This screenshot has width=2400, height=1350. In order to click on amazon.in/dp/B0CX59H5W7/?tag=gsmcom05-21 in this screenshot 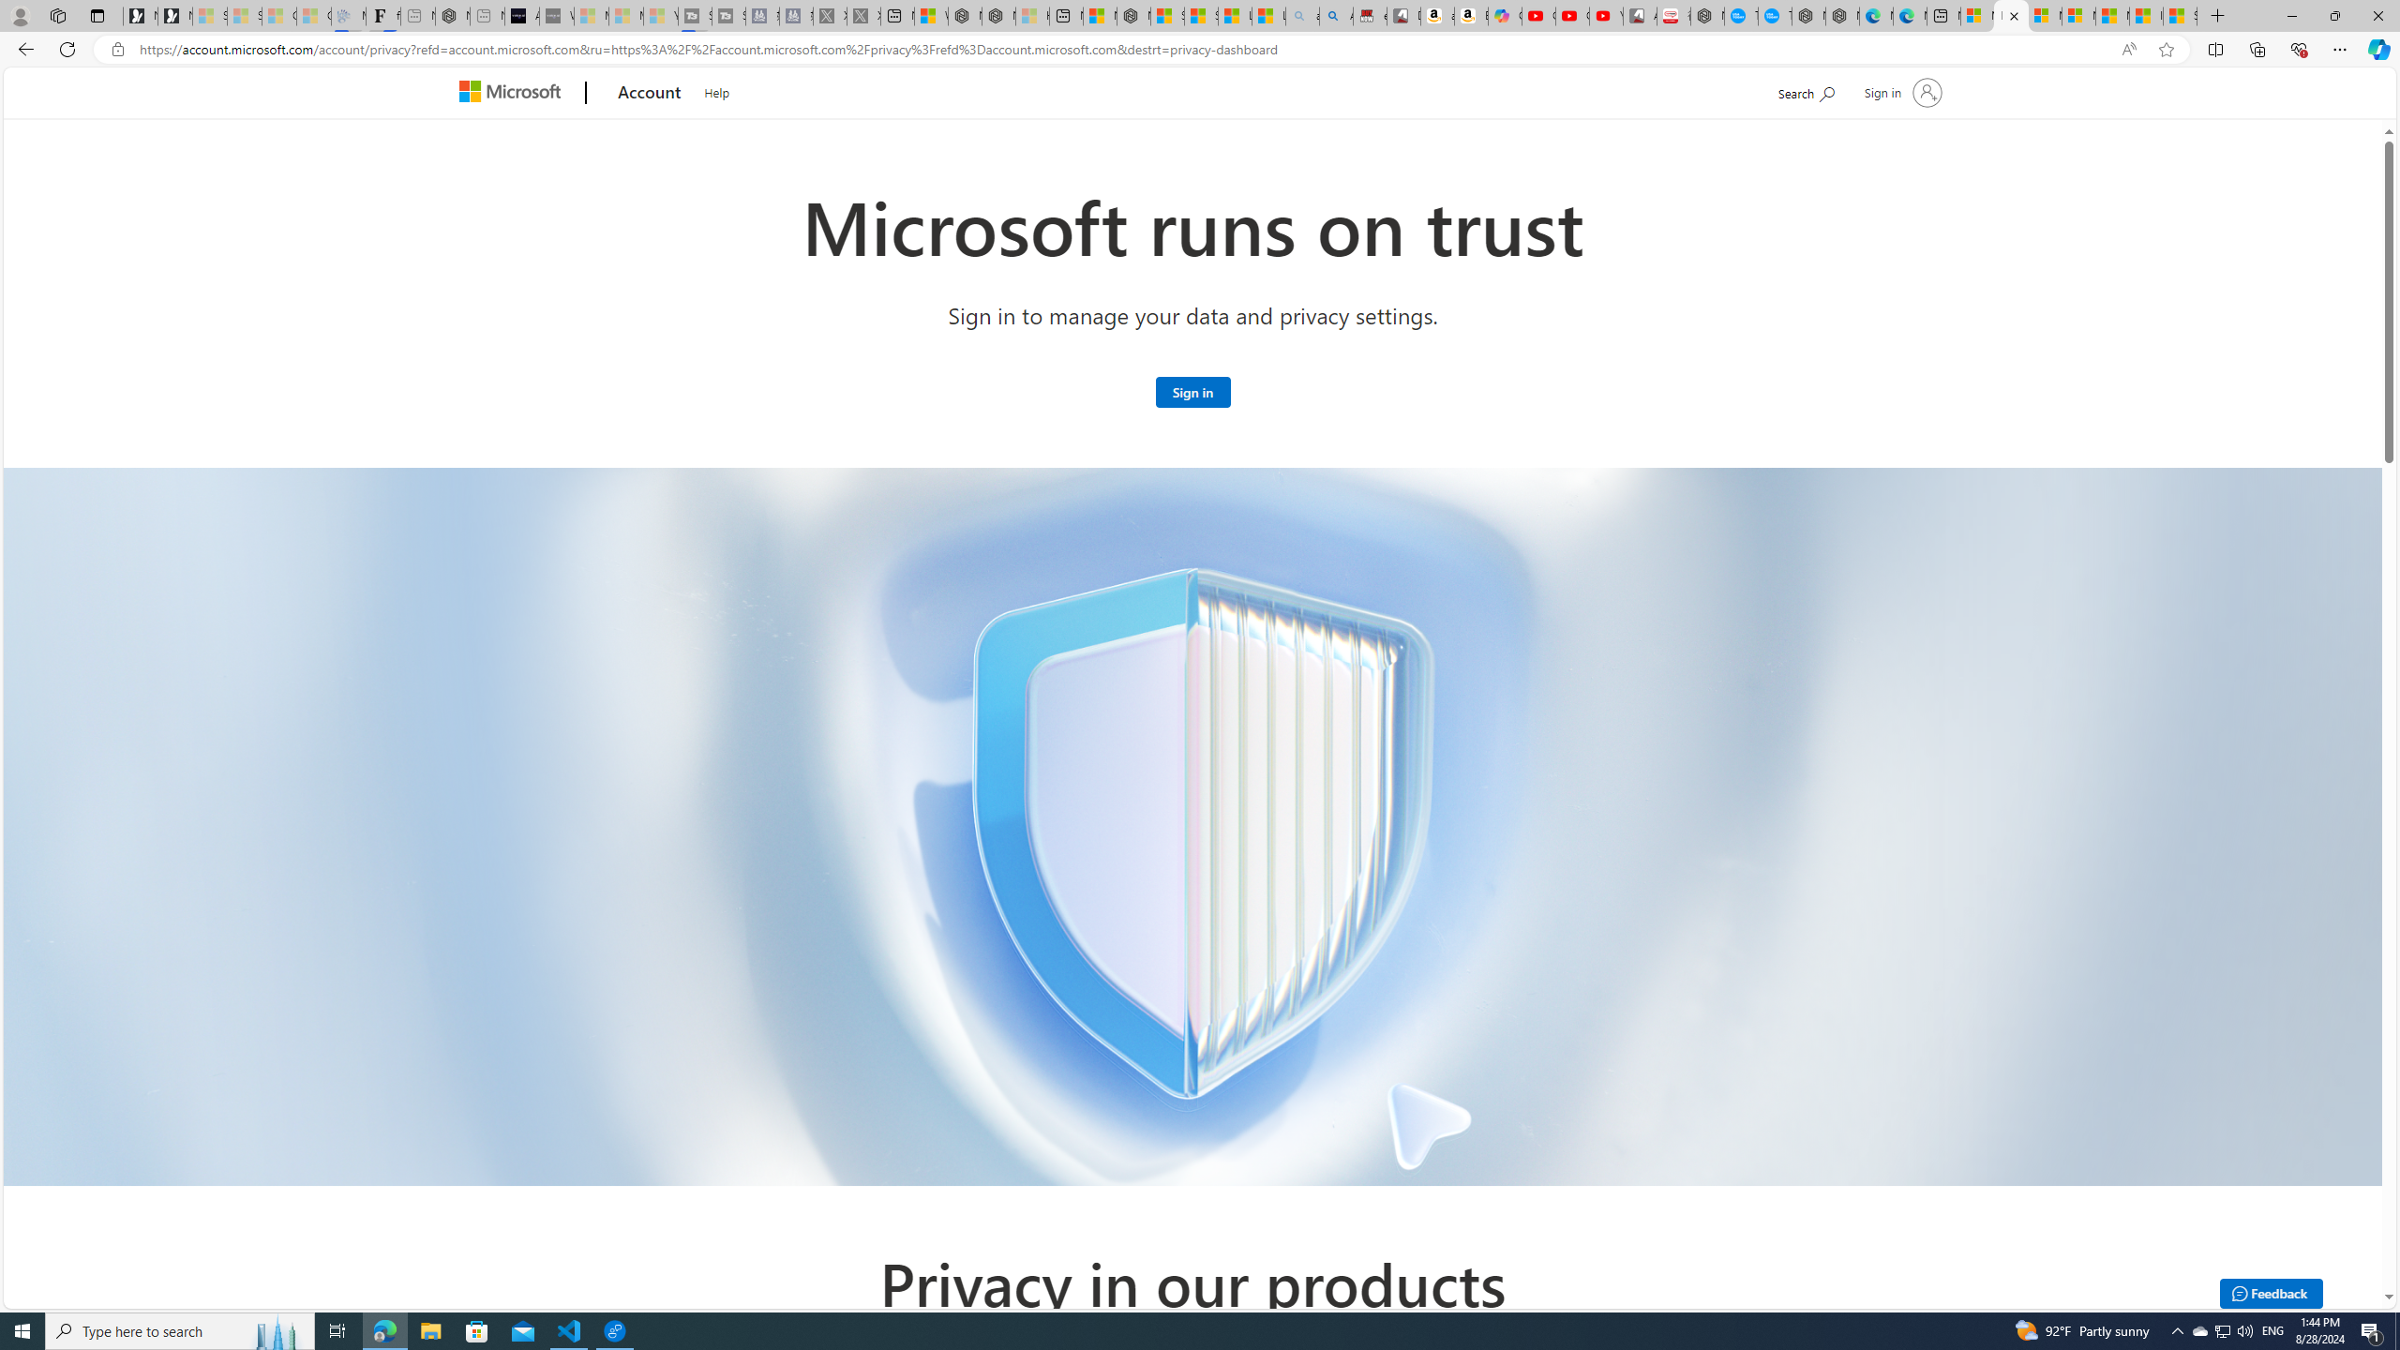, I will do `click(1437, 16)`.